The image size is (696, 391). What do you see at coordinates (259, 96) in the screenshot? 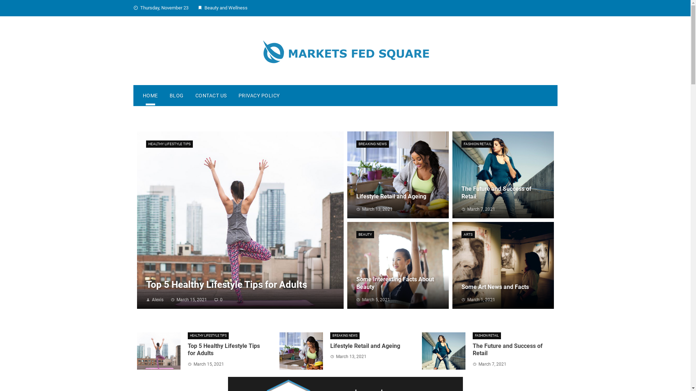
I see `PRIVACY POLICY` at bounding box center [259, 96].